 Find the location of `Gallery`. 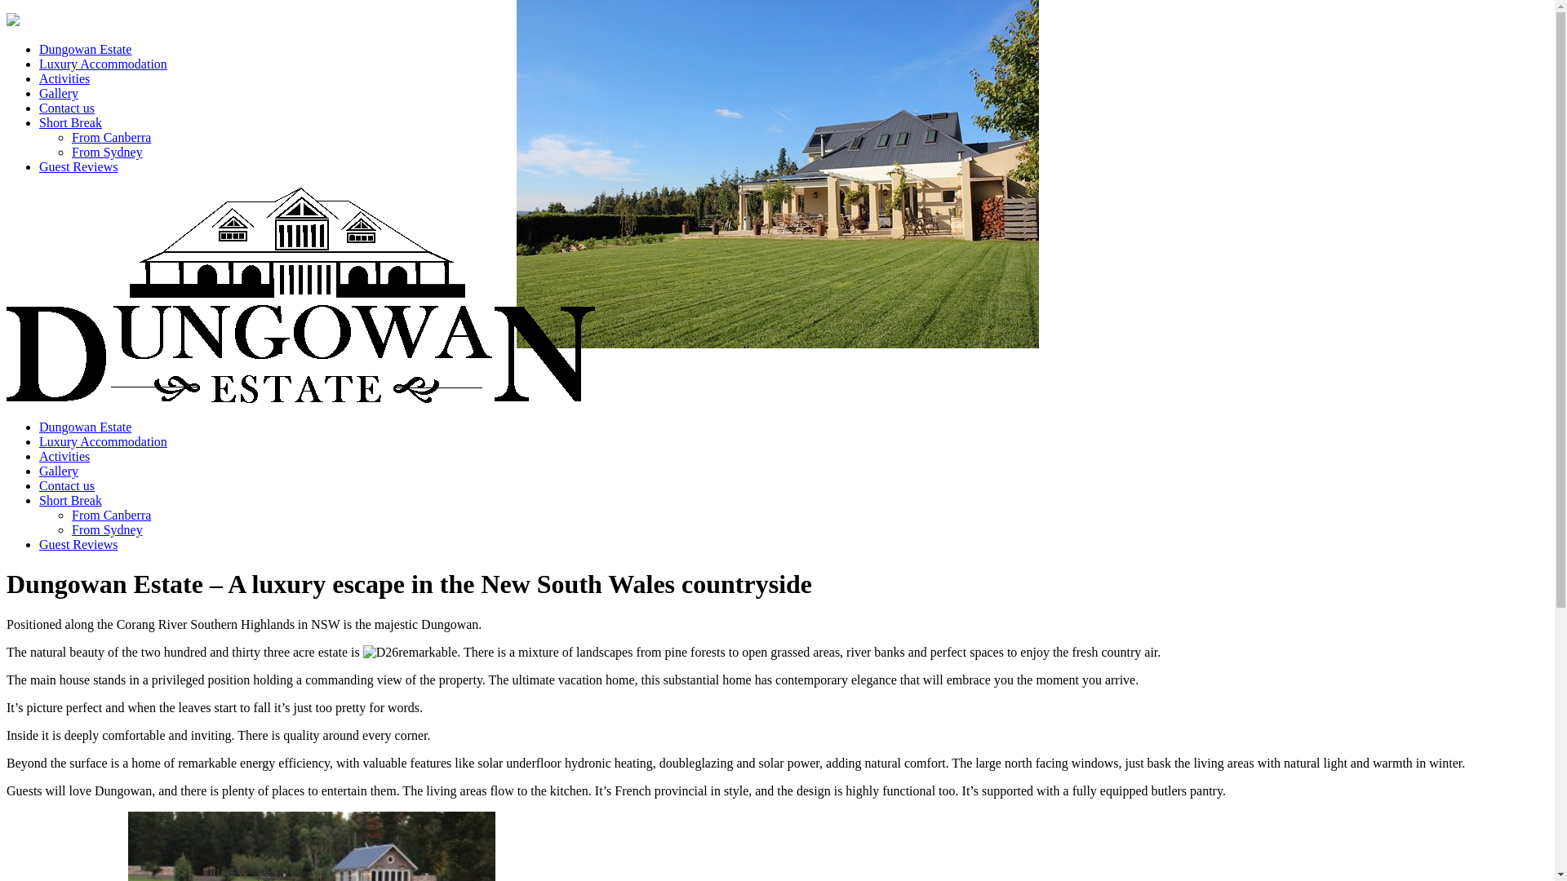

Gallery is located at coordinates (59, 93).